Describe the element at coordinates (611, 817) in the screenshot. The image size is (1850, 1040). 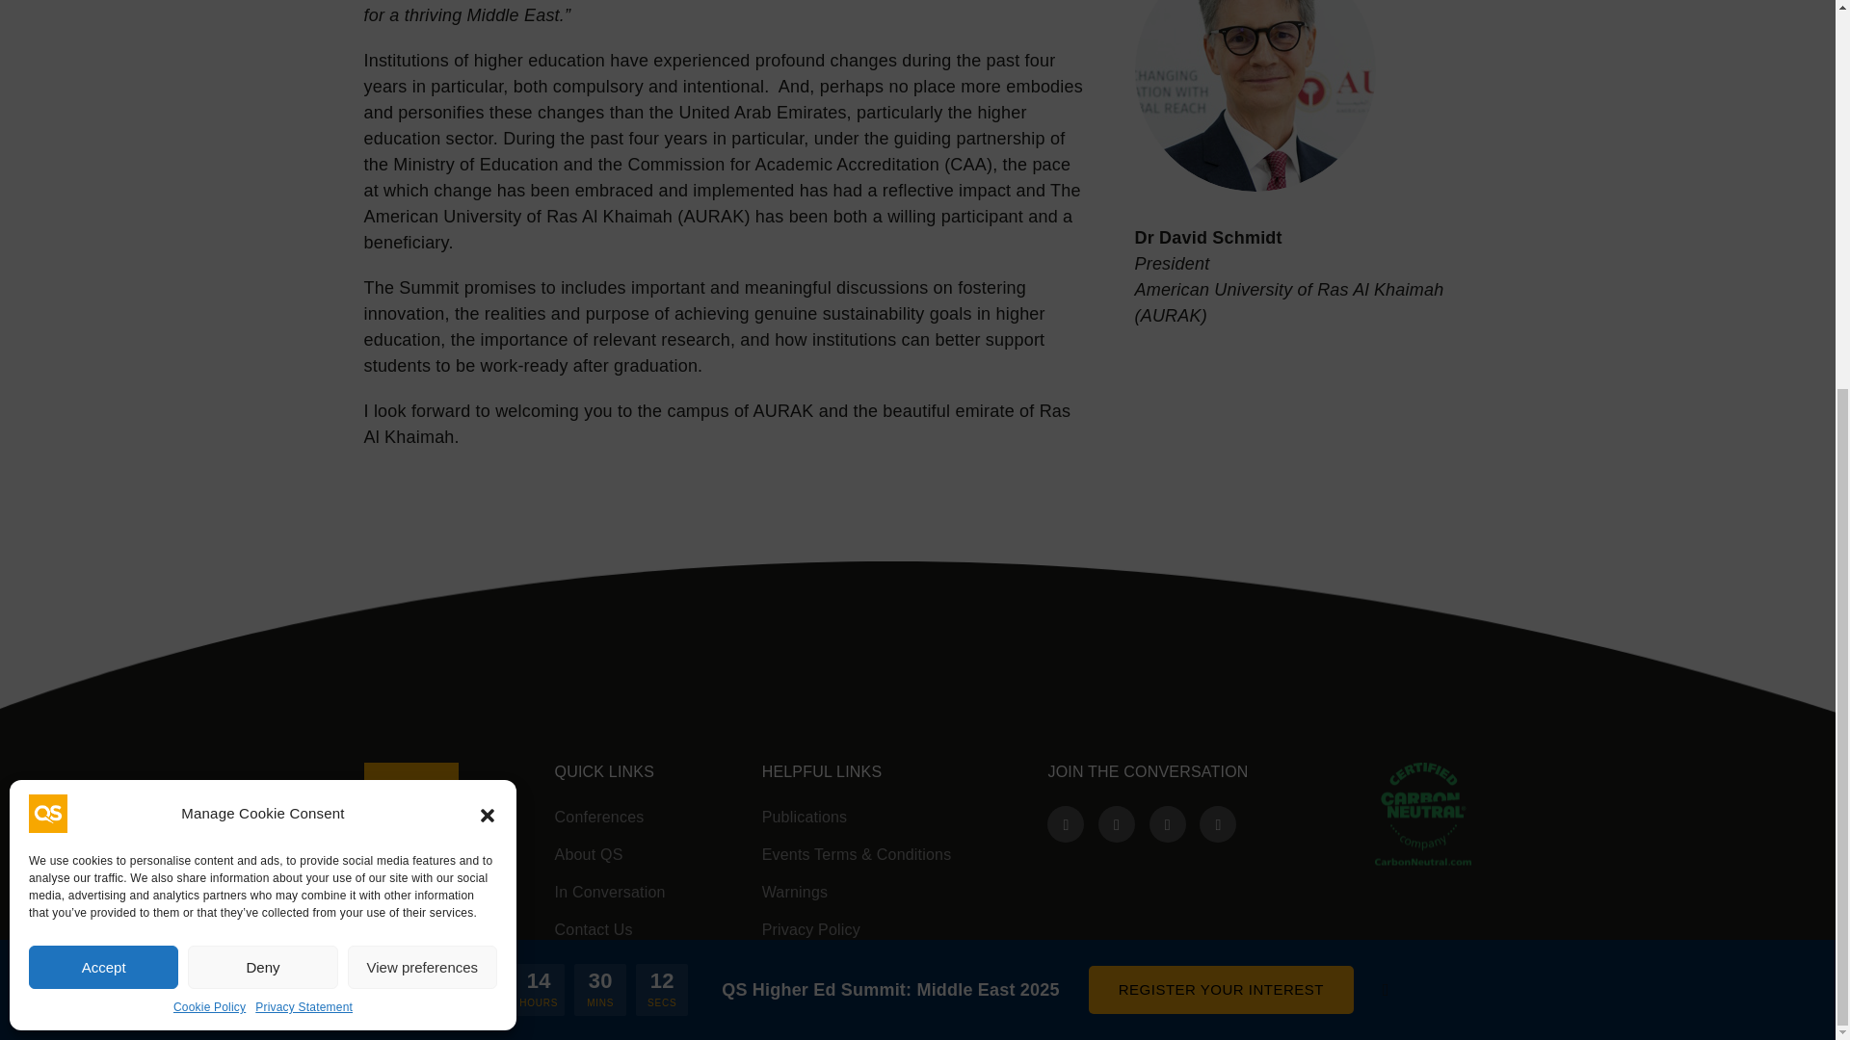
I see `Conferences` at that location.